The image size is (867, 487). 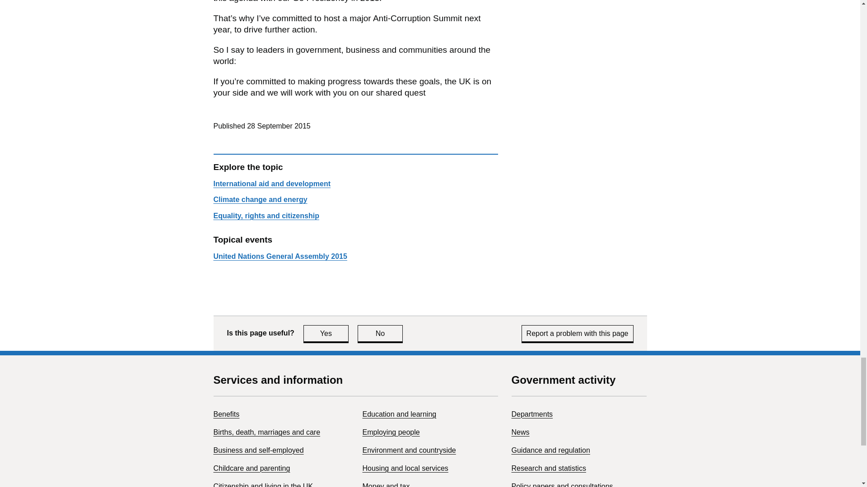 I want to click on Benefits, so click(x=226, y=414).